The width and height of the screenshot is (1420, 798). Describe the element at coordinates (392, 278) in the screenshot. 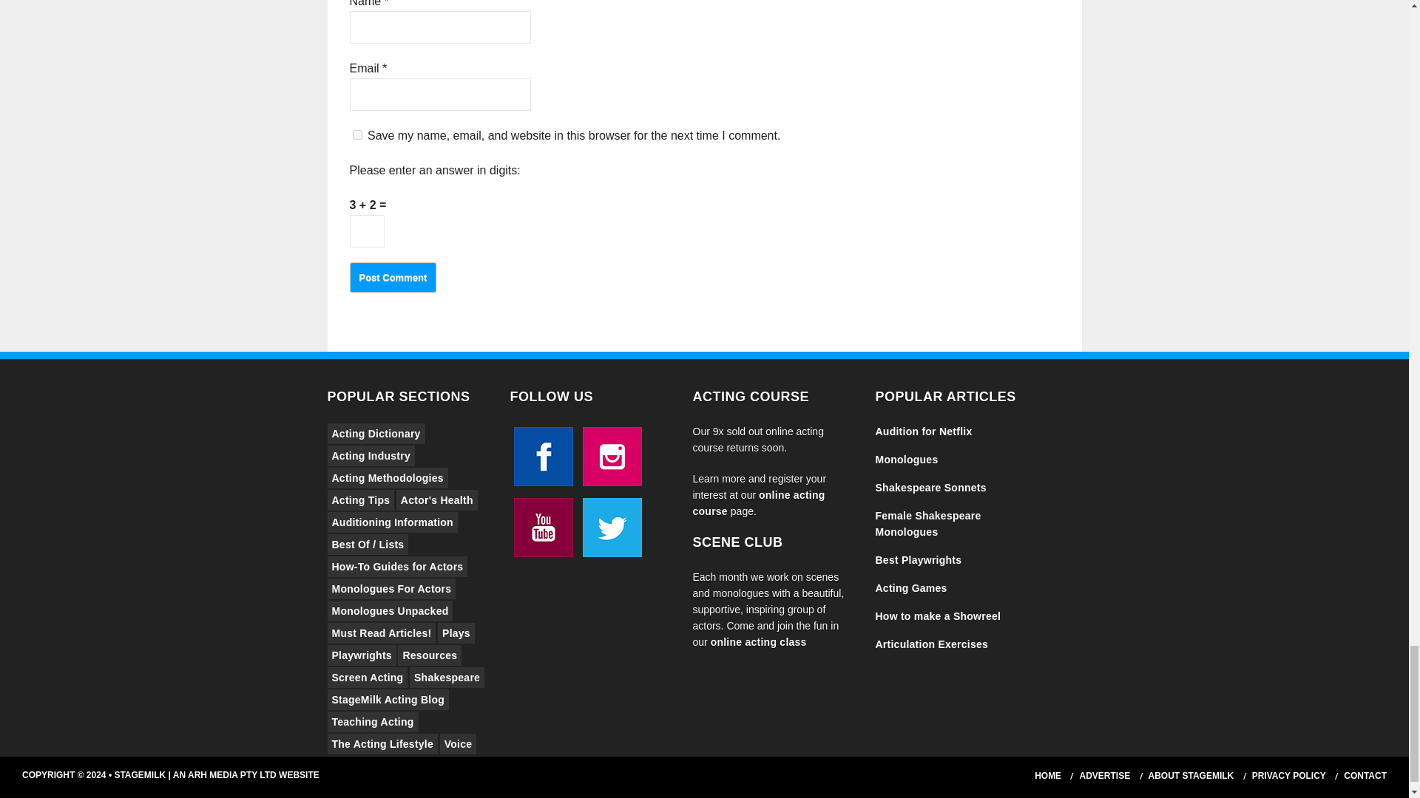

I see `Post Comment` at that location.